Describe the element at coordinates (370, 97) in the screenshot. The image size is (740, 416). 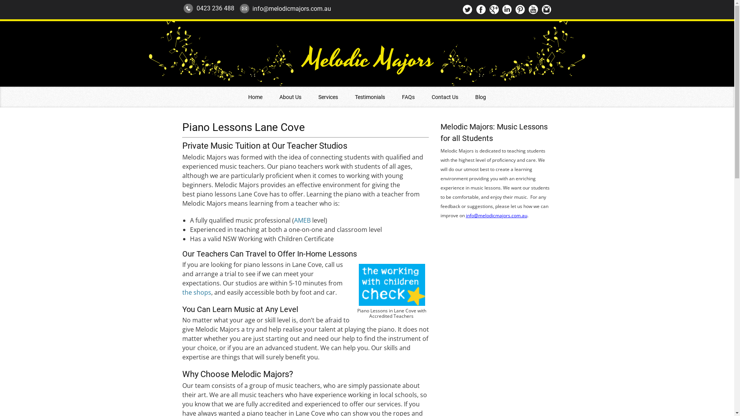
I see `Testimonials` at that location.